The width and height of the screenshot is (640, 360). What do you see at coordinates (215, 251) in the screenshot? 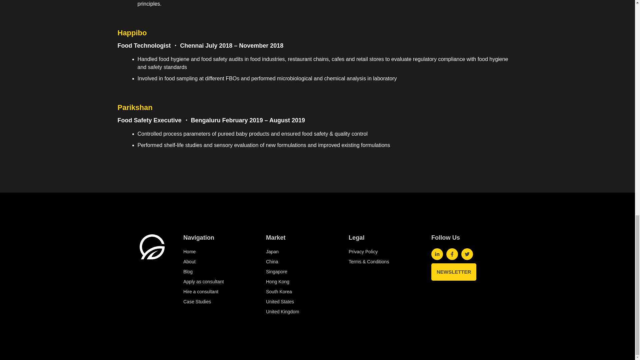
I see `Home` at bounding box center [215, 251].